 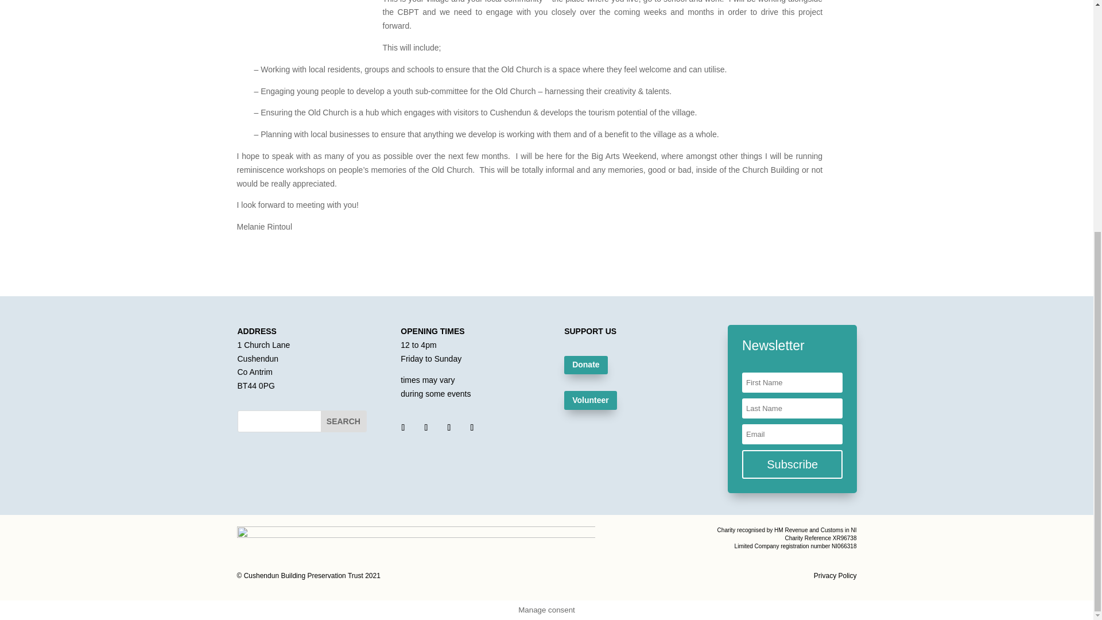 What do you see at coordinates (792, 464) in the screenshot?
I see `Subscribe` at bounding box center [792, 464].